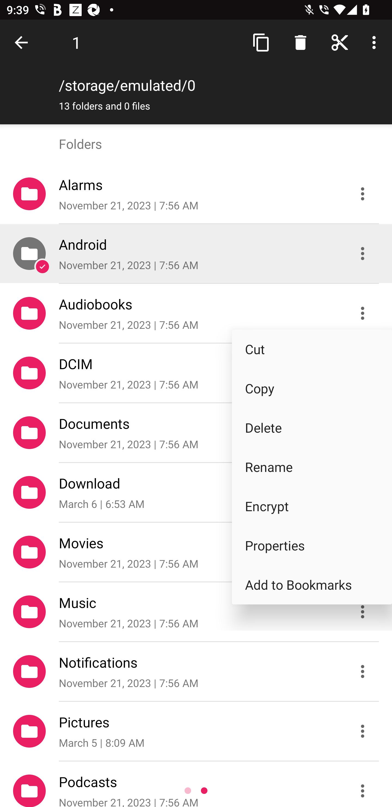 The height and width of the screenshot is (807, 392). I want to click on Encrypt, so click(312, 506).